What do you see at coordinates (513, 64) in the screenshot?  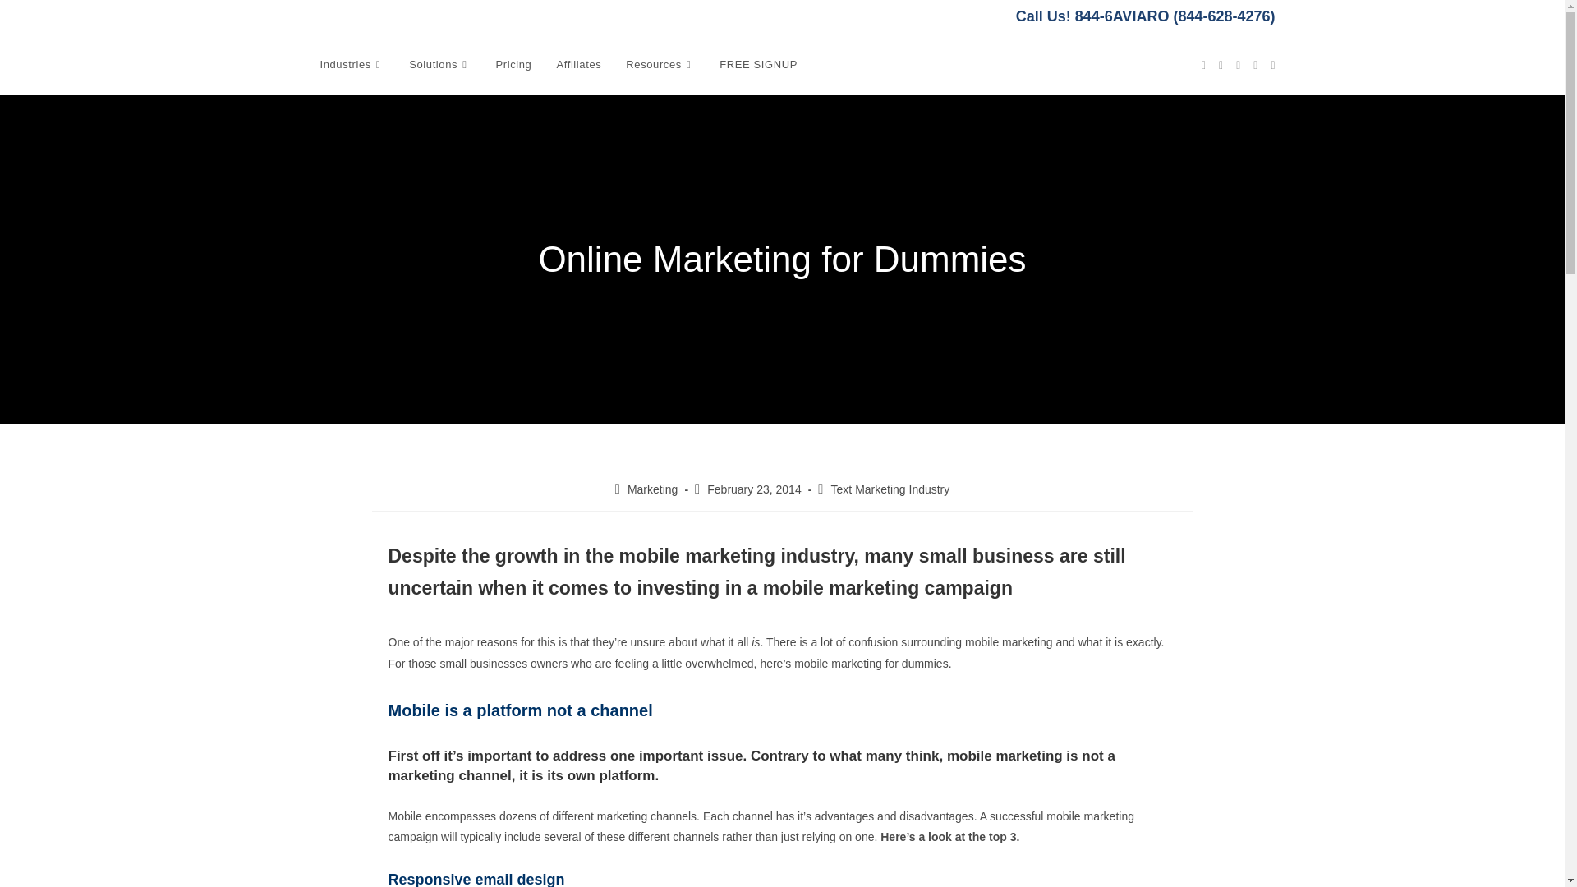 I see `Pricing` at bounding box center [513, 64].